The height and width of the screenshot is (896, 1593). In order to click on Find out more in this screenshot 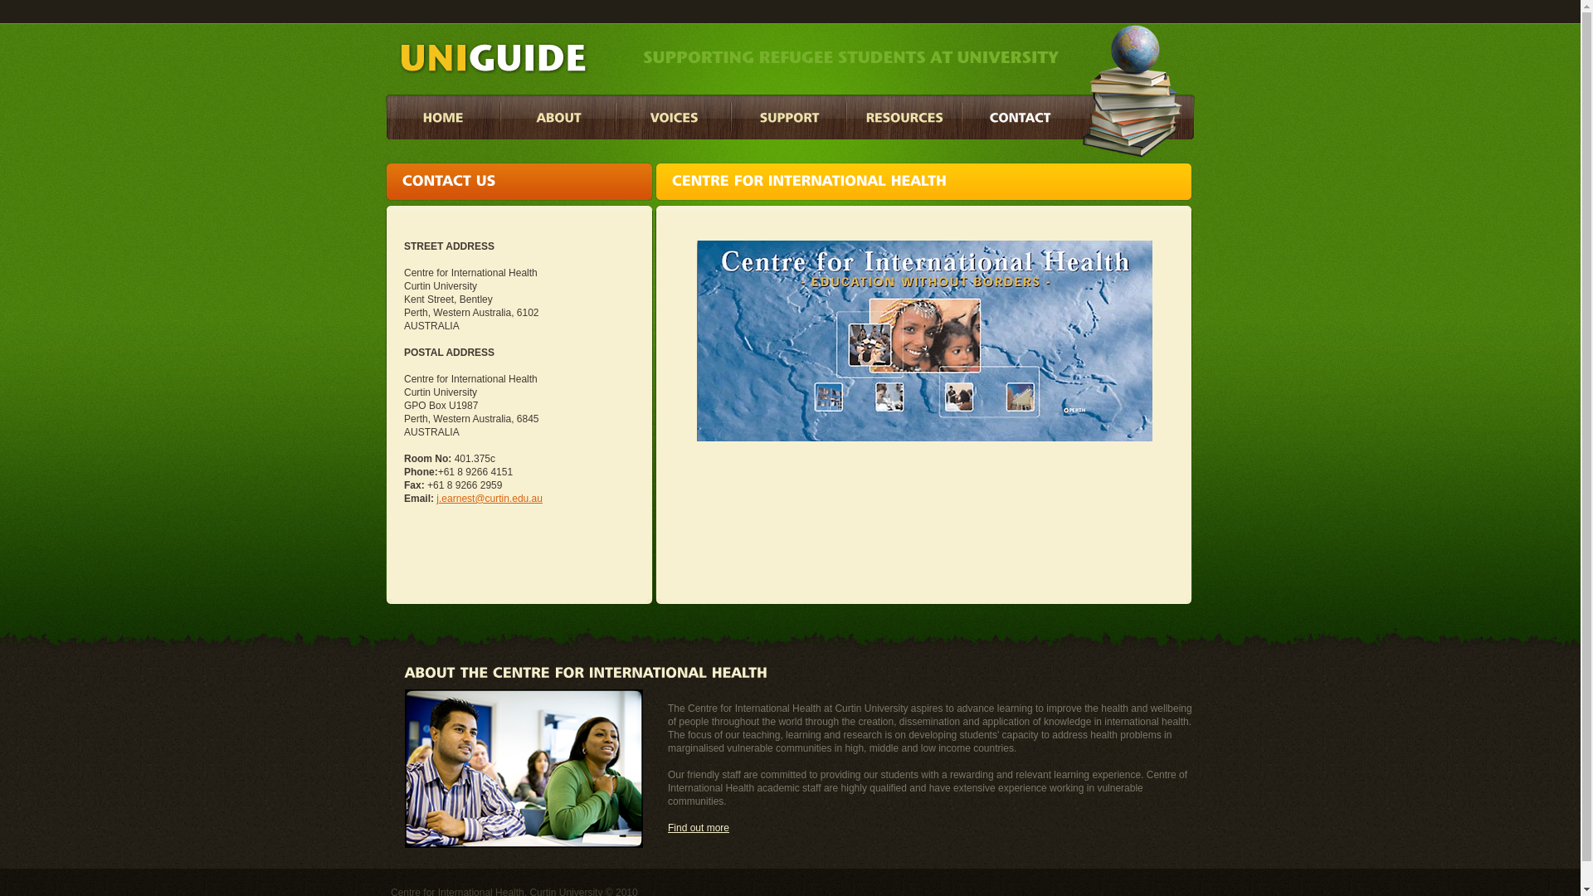, I will do `click(699, 828)`.